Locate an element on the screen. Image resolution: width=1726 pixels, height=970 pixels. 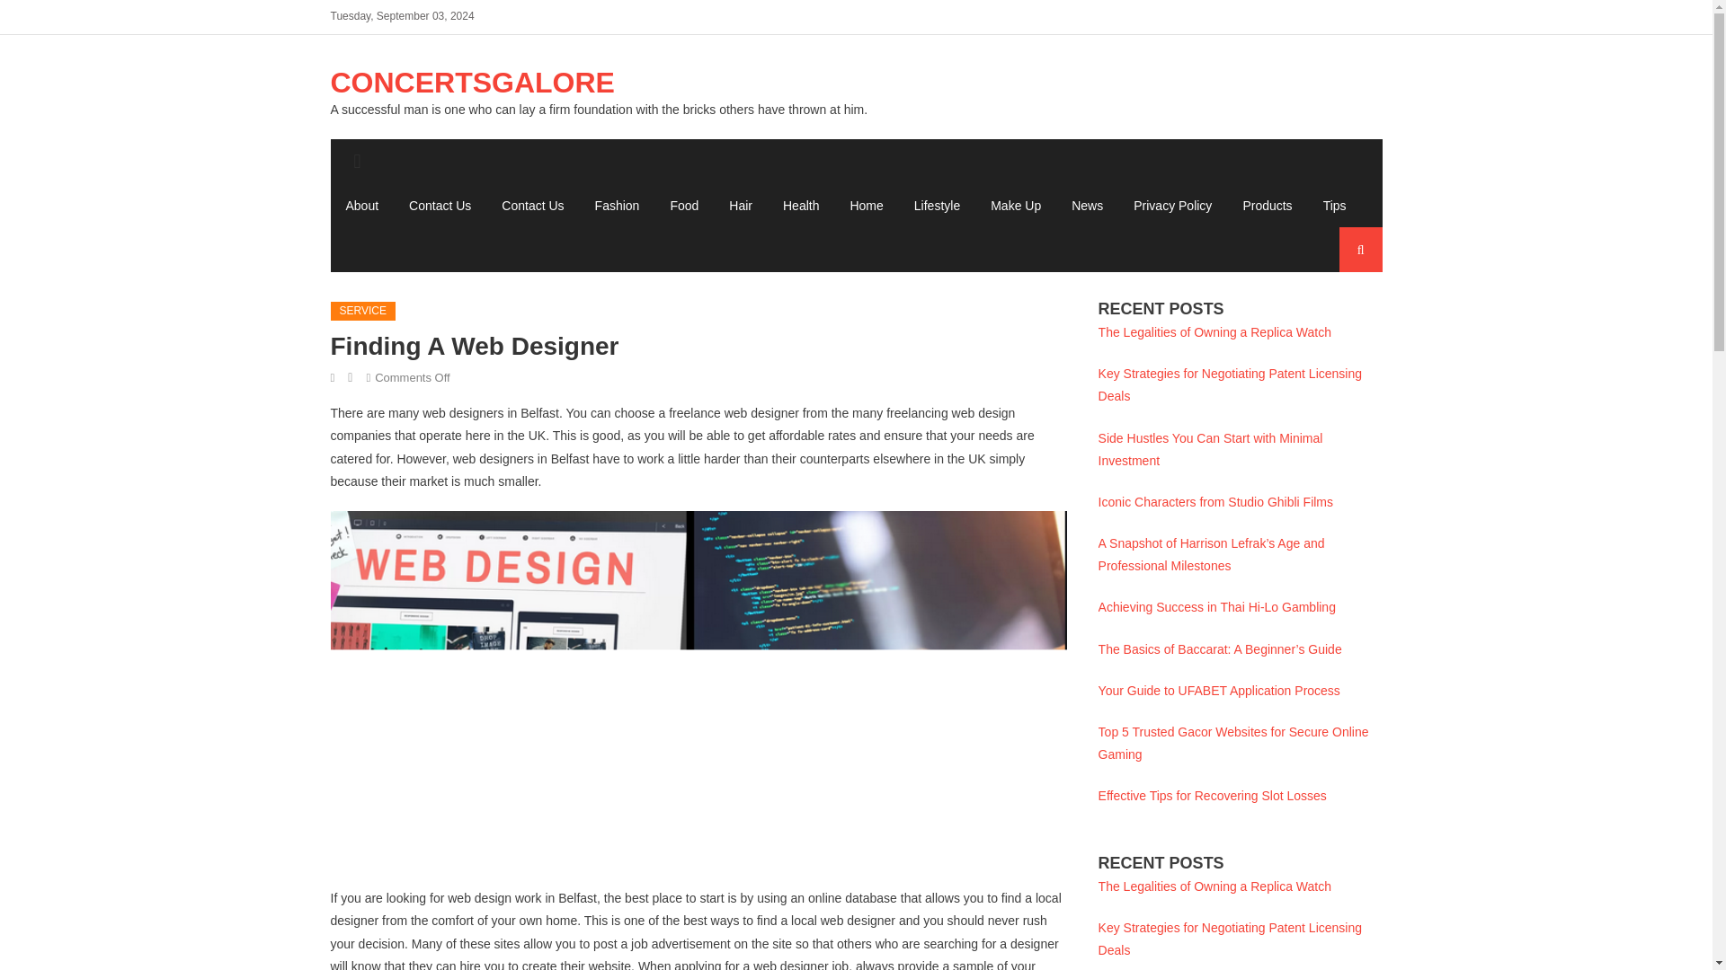
Home is located at coordinates (865, 205).